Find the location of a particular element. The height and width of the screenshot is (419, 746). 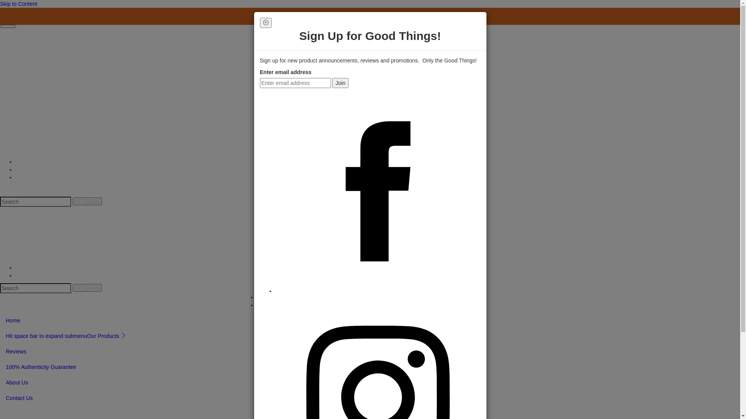

Contact Us is located at coordinates (19, 398).